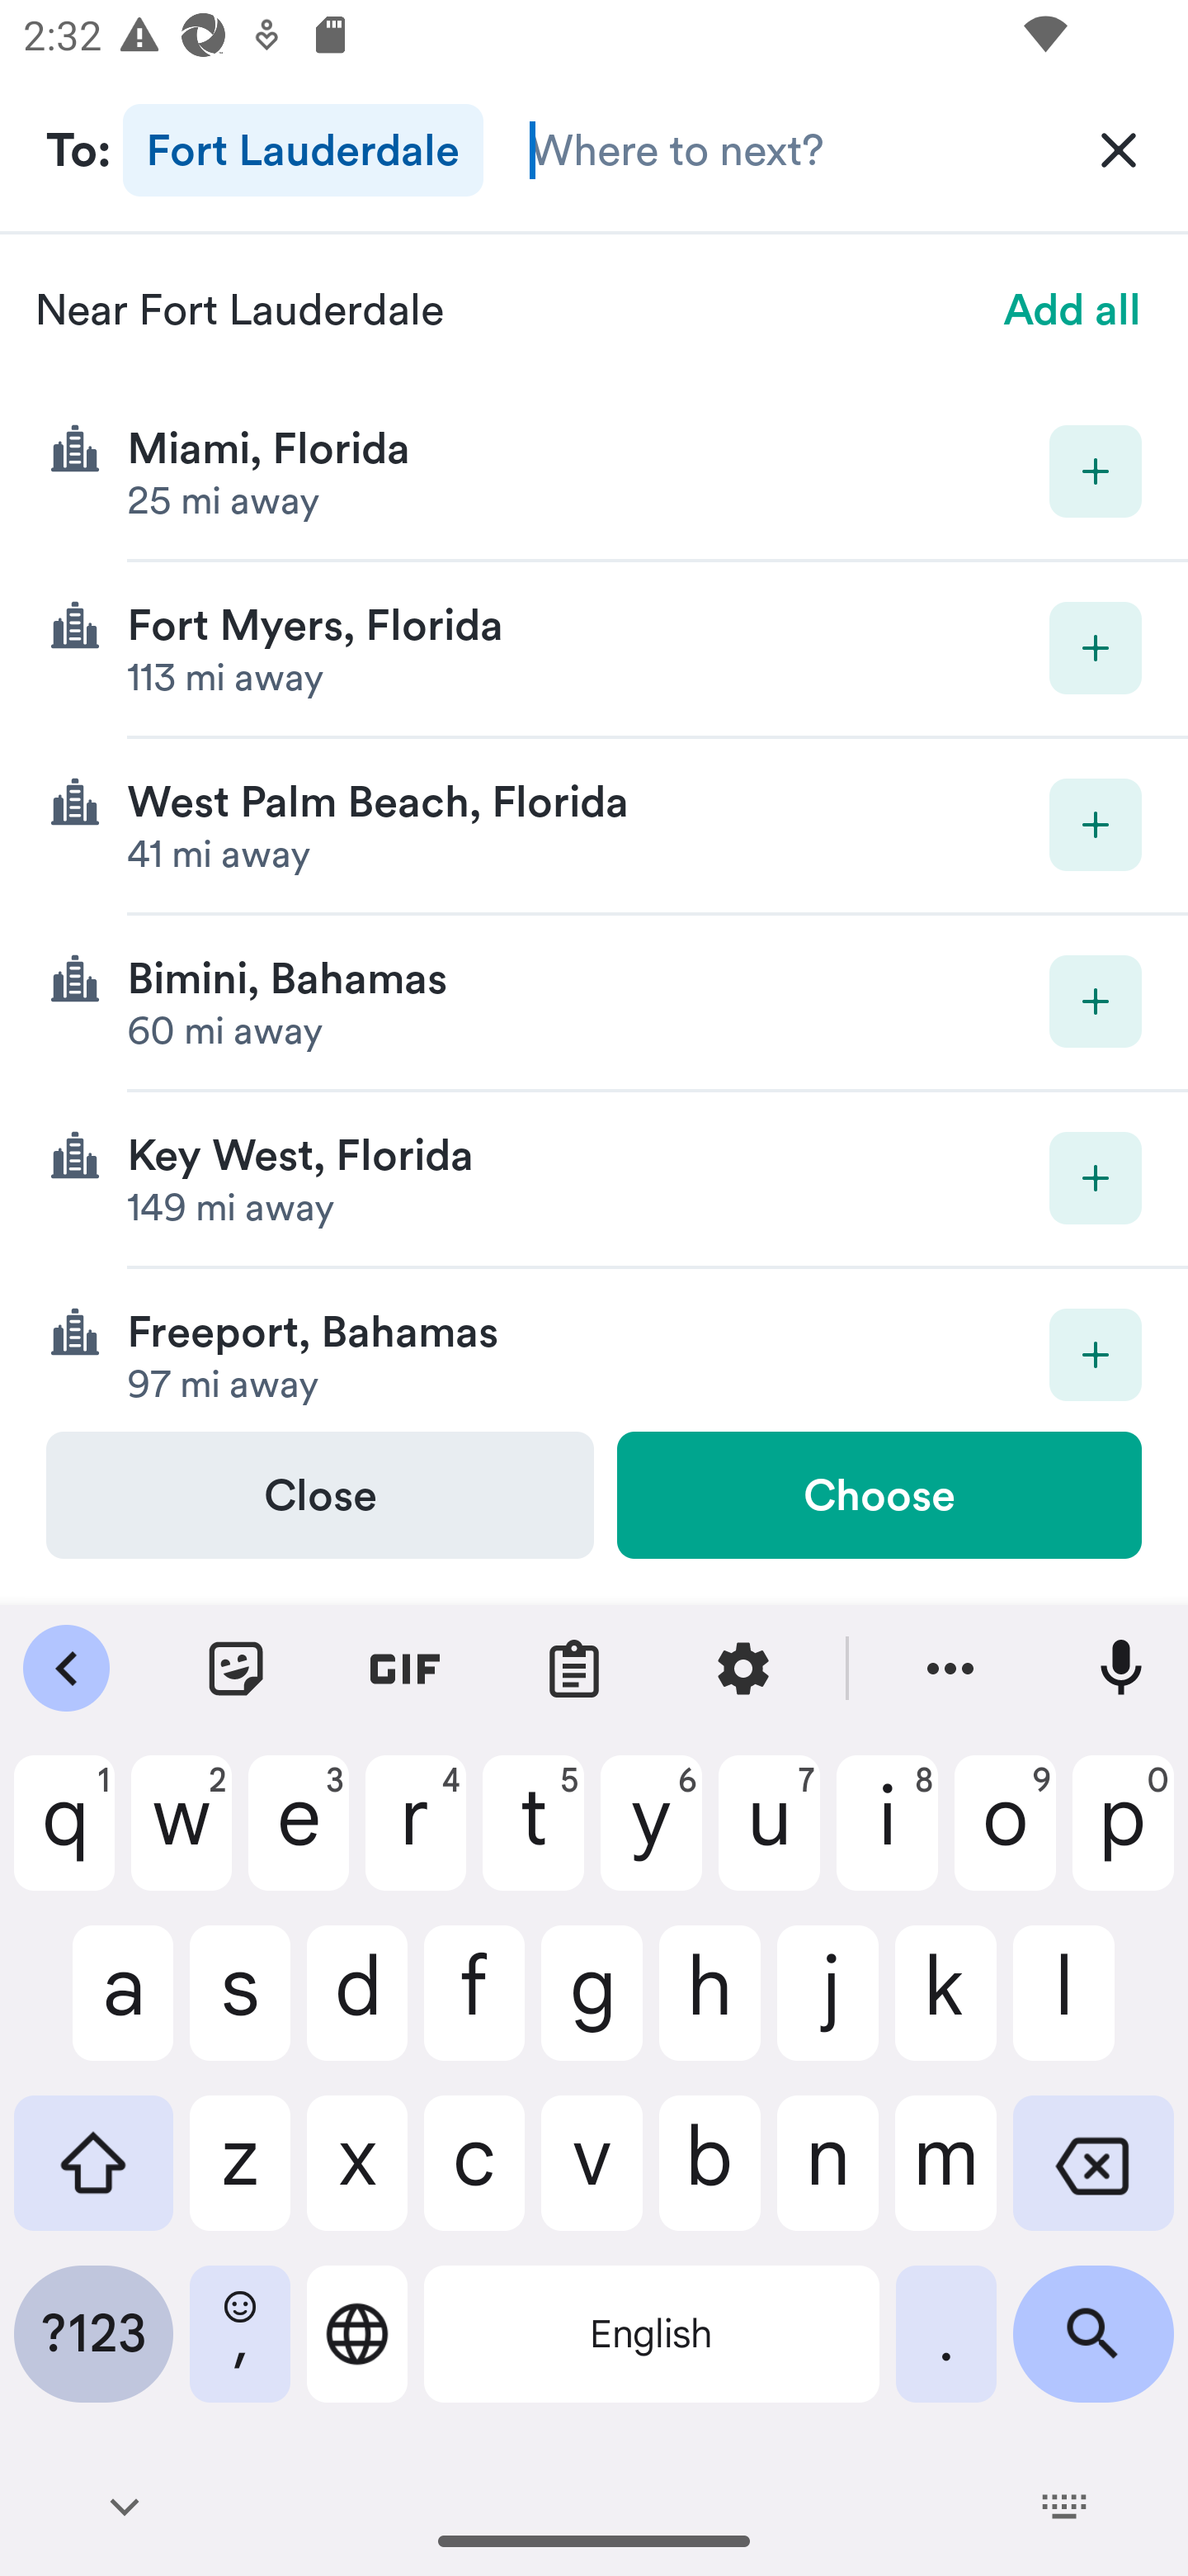 The image size is (1188, 2576). I want to click on Fort Lauderdale, so click(303, 149).